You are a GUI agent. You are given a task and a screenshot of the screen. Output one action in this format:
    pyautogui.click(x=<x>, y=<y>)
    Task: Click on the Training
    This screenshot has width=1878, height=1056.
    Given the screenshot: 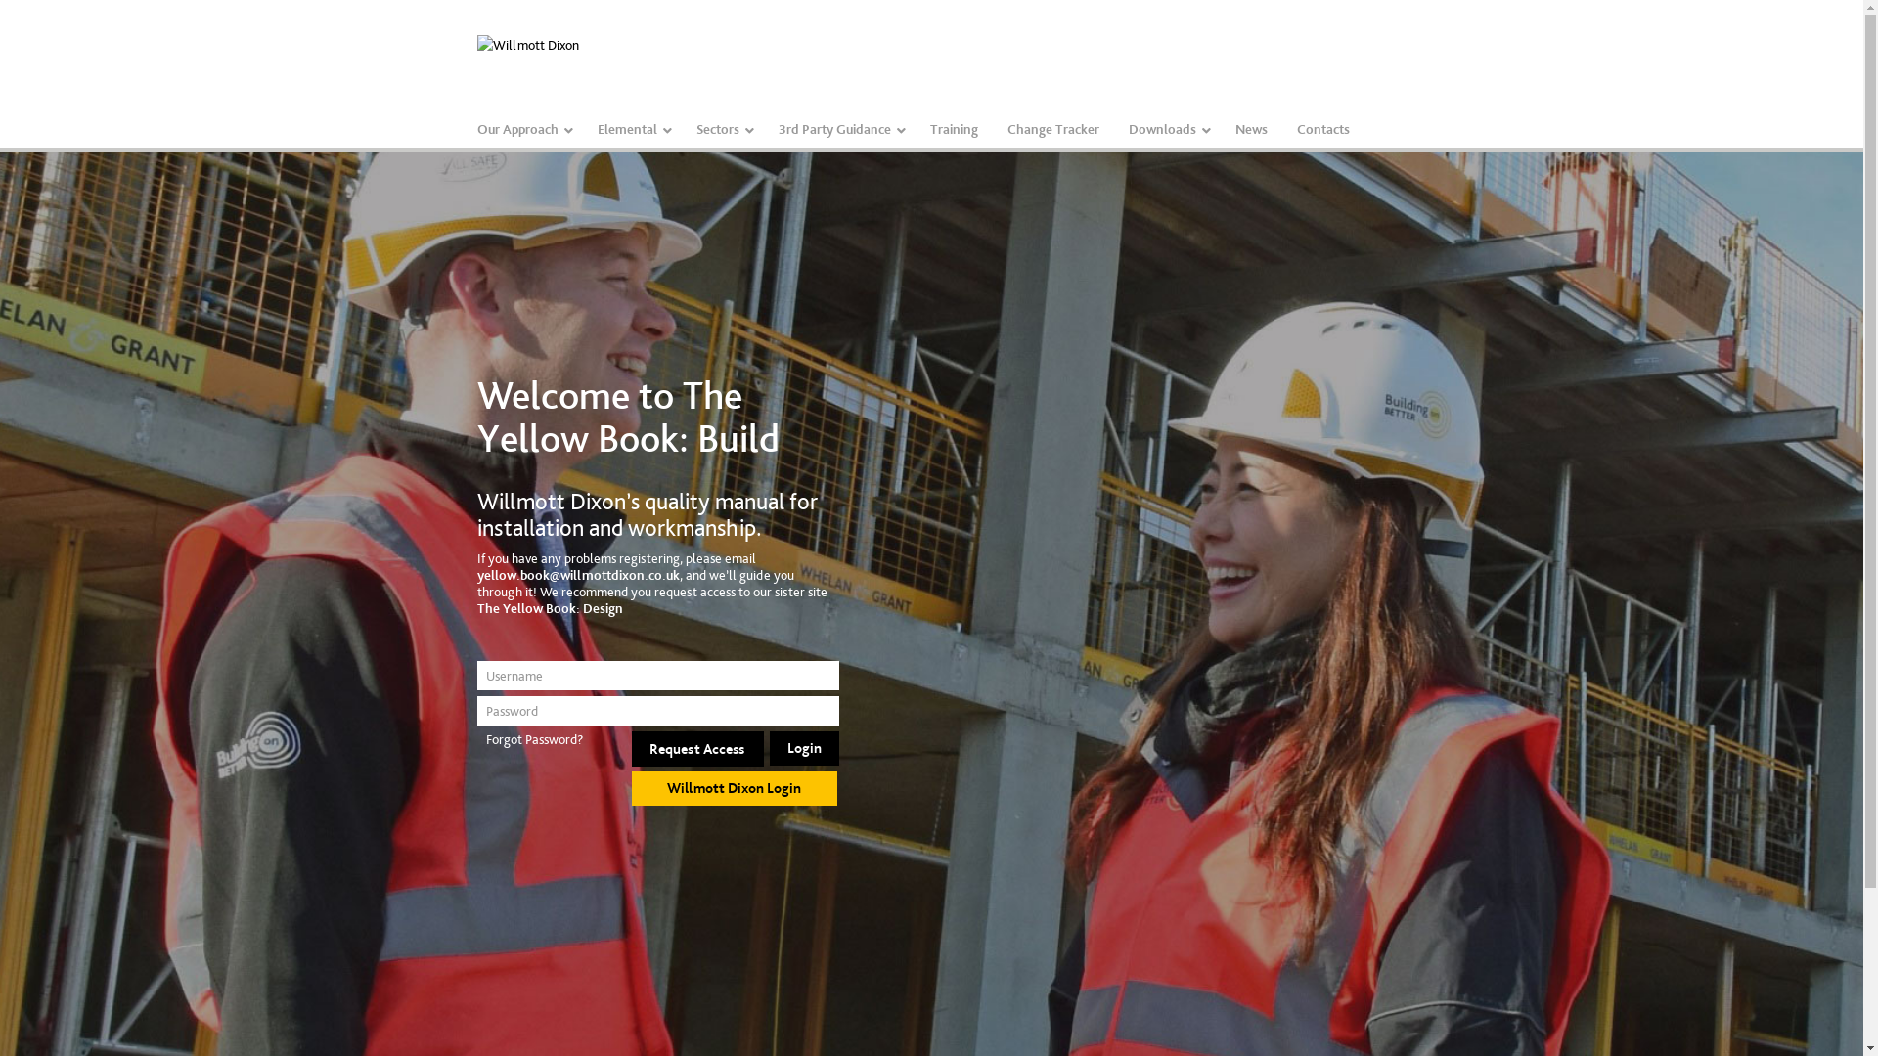 What is the action you would take?
    pyautogui.click(x=955, y=129)
    